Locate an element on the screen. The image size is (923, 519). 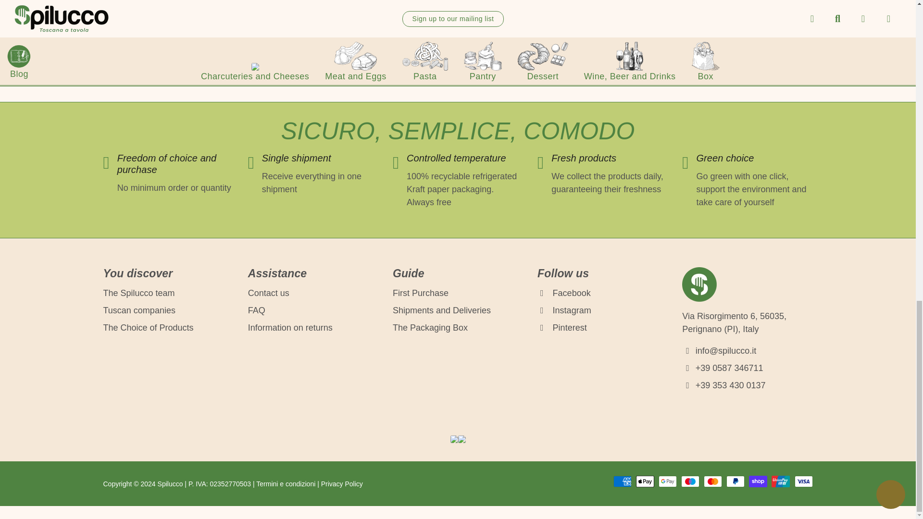
Shop Pay is located at coordinates (758, 482).